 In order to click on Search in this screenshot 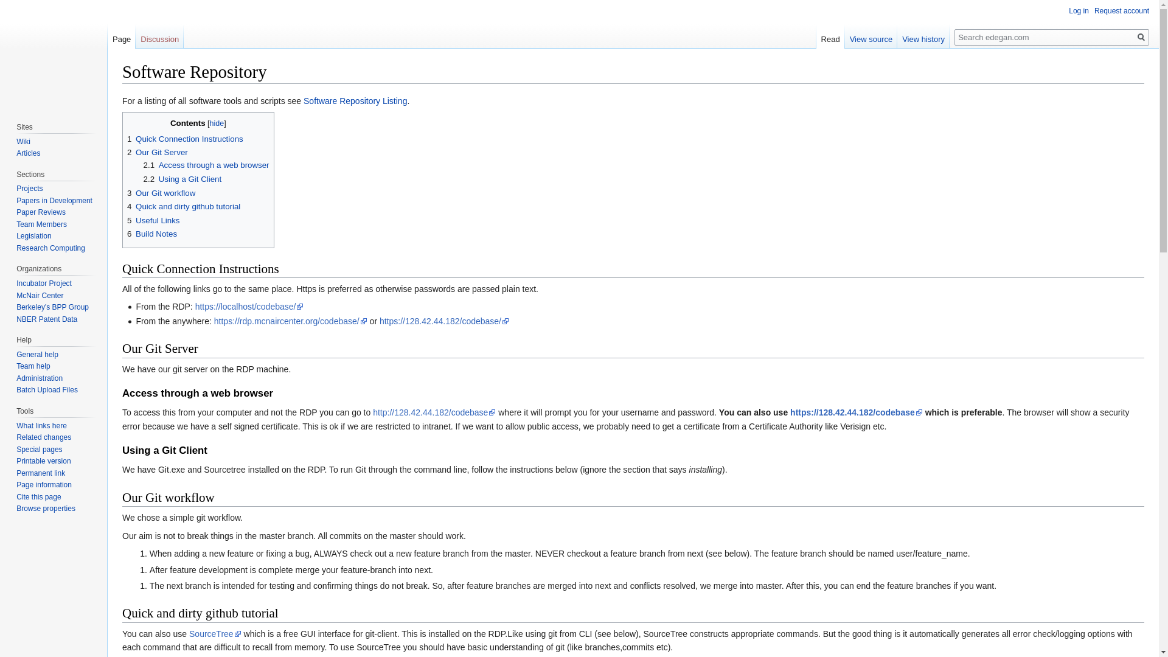, I will do `click(1141, 37)`.